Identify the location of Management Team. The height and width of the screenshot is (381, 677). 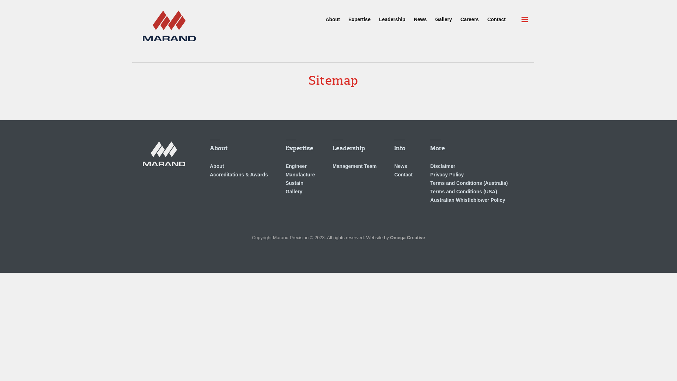
(355, 166).